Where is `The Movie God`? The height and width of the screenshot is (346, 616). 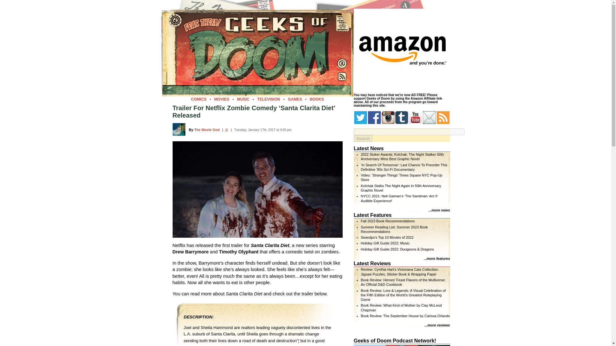 The Movie God is located at coordinates (207, 129).